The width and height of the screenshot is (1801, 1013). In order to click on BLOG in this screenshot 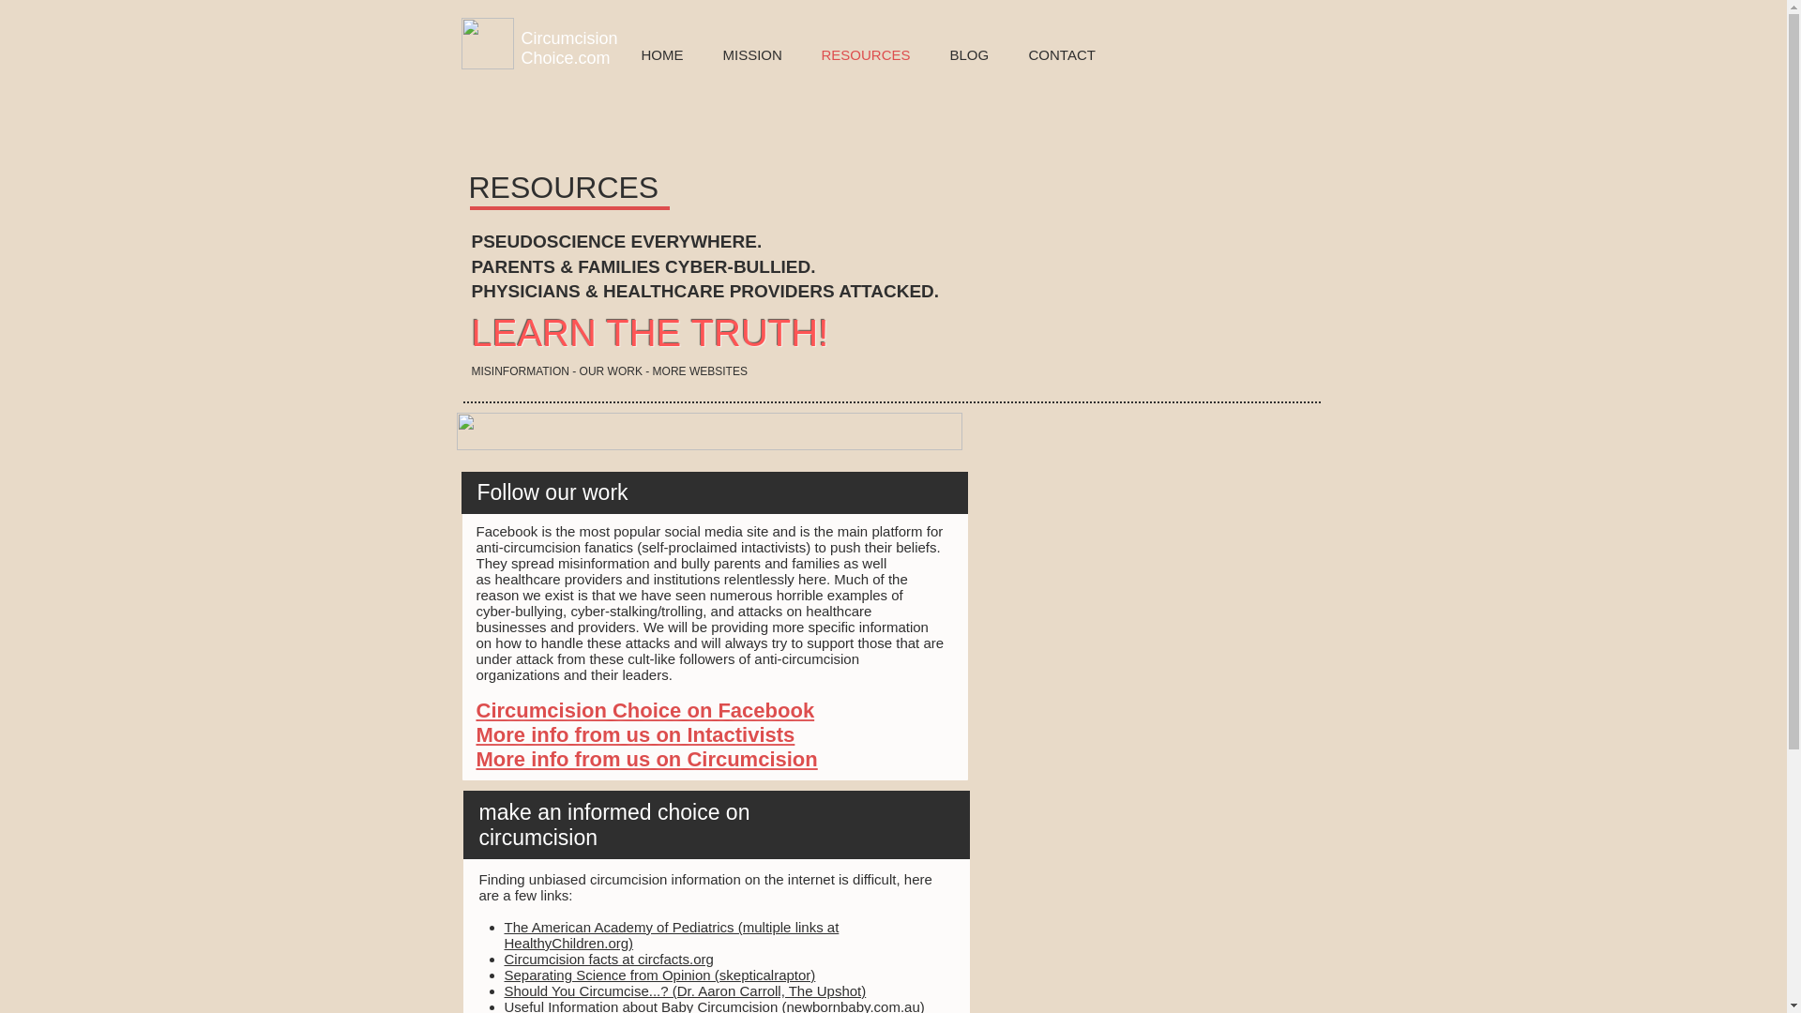, I will do `click(970, 55)`.